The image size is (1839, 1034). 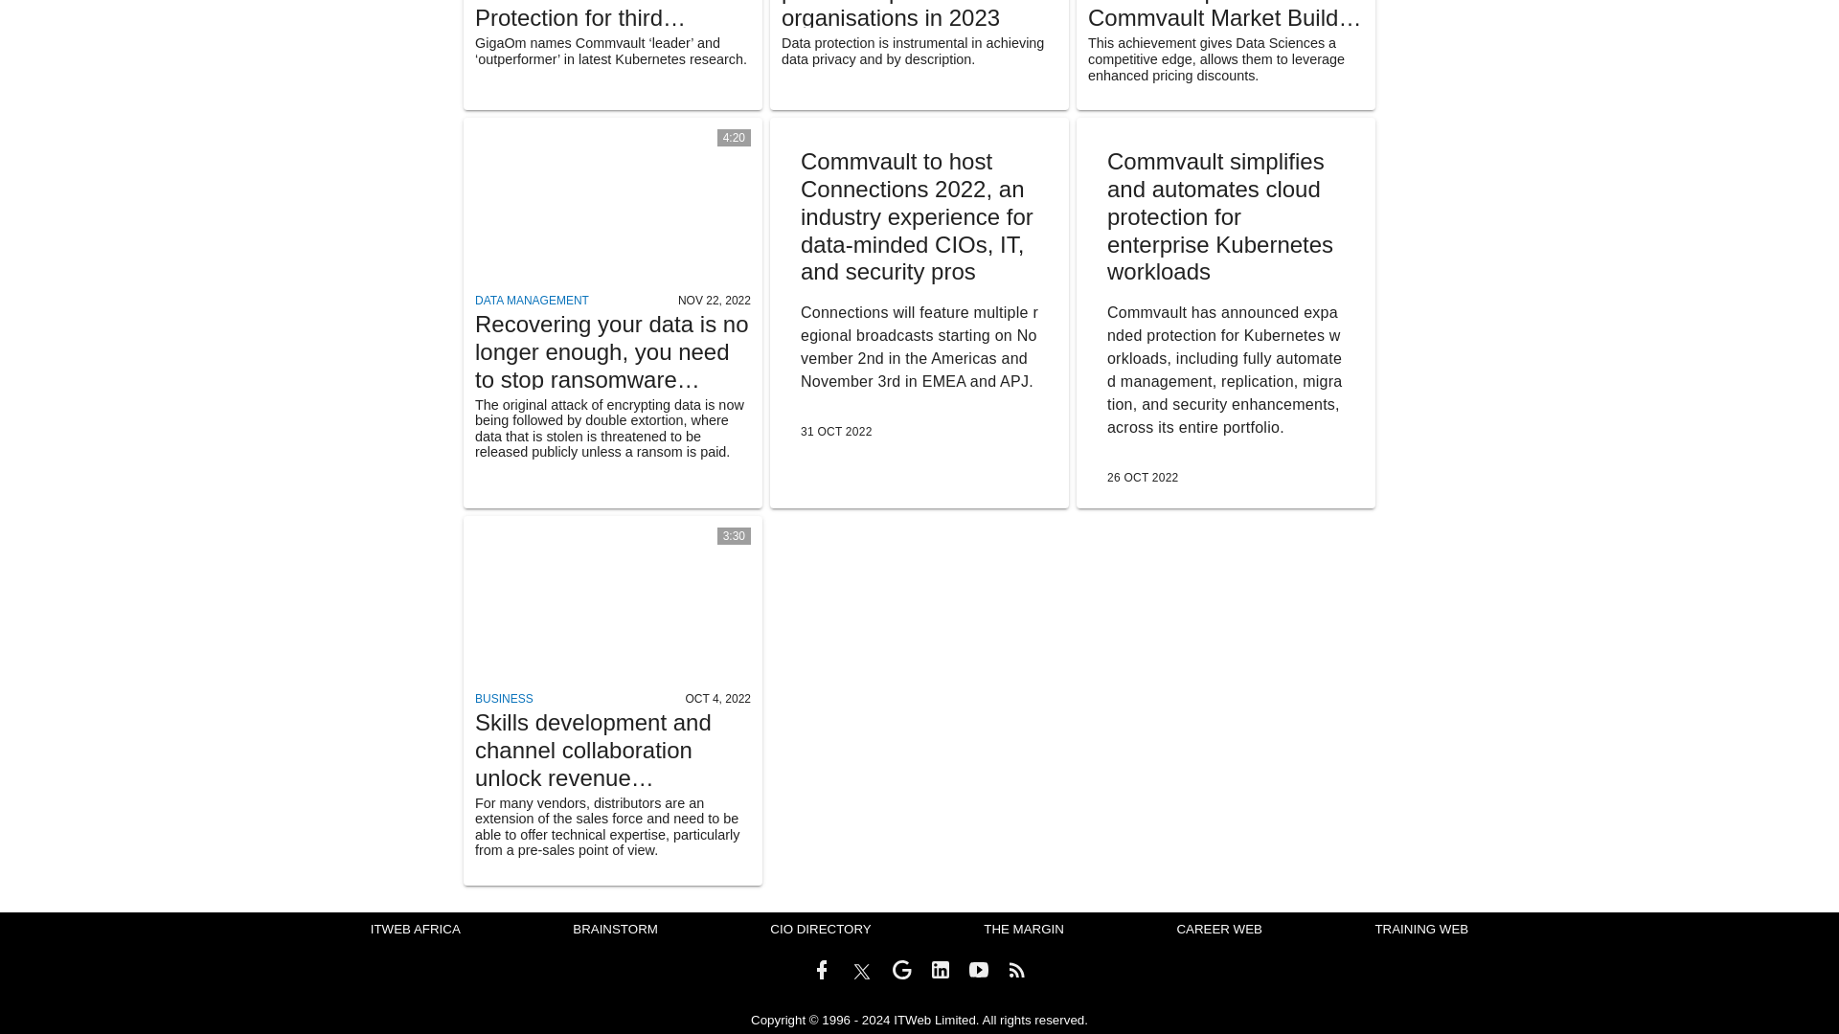 I want to click on Facebook icon, so click(x=822, y=969).